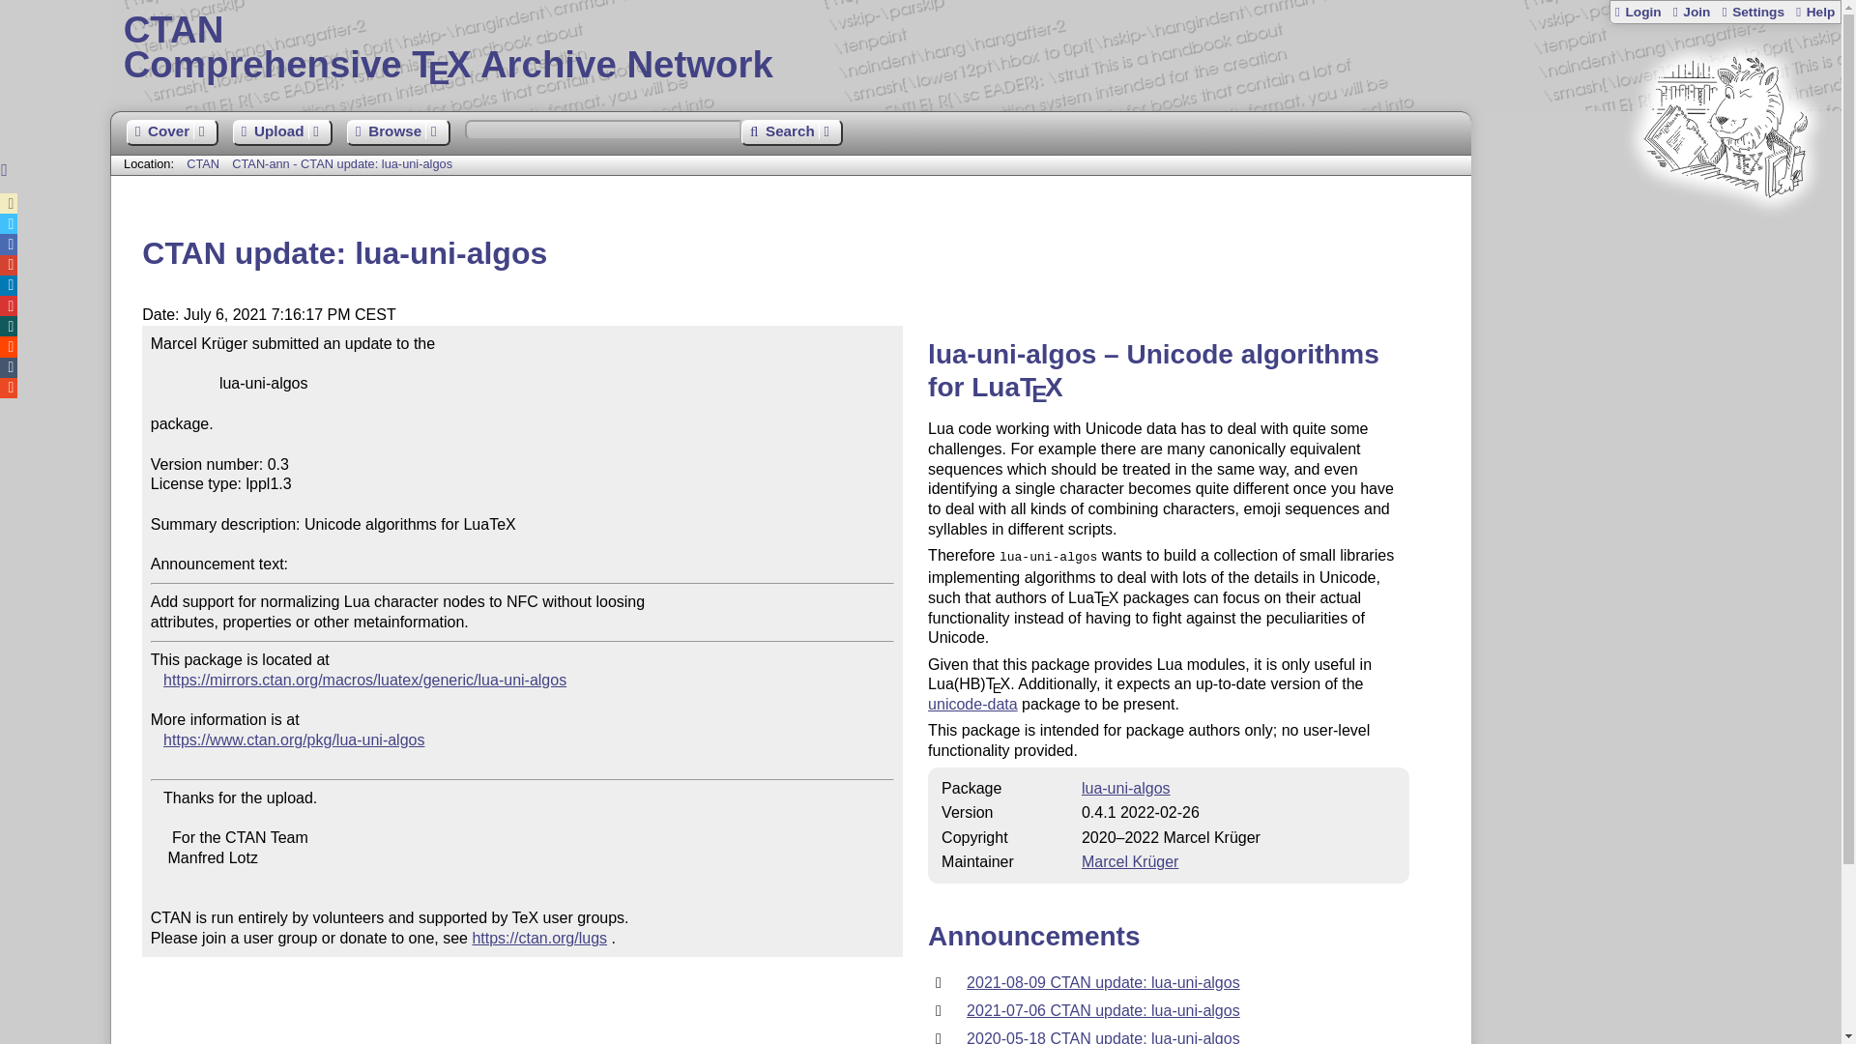 This screenshot has width=1856, height=1044. I want to click on Cover, so click(171, 133).